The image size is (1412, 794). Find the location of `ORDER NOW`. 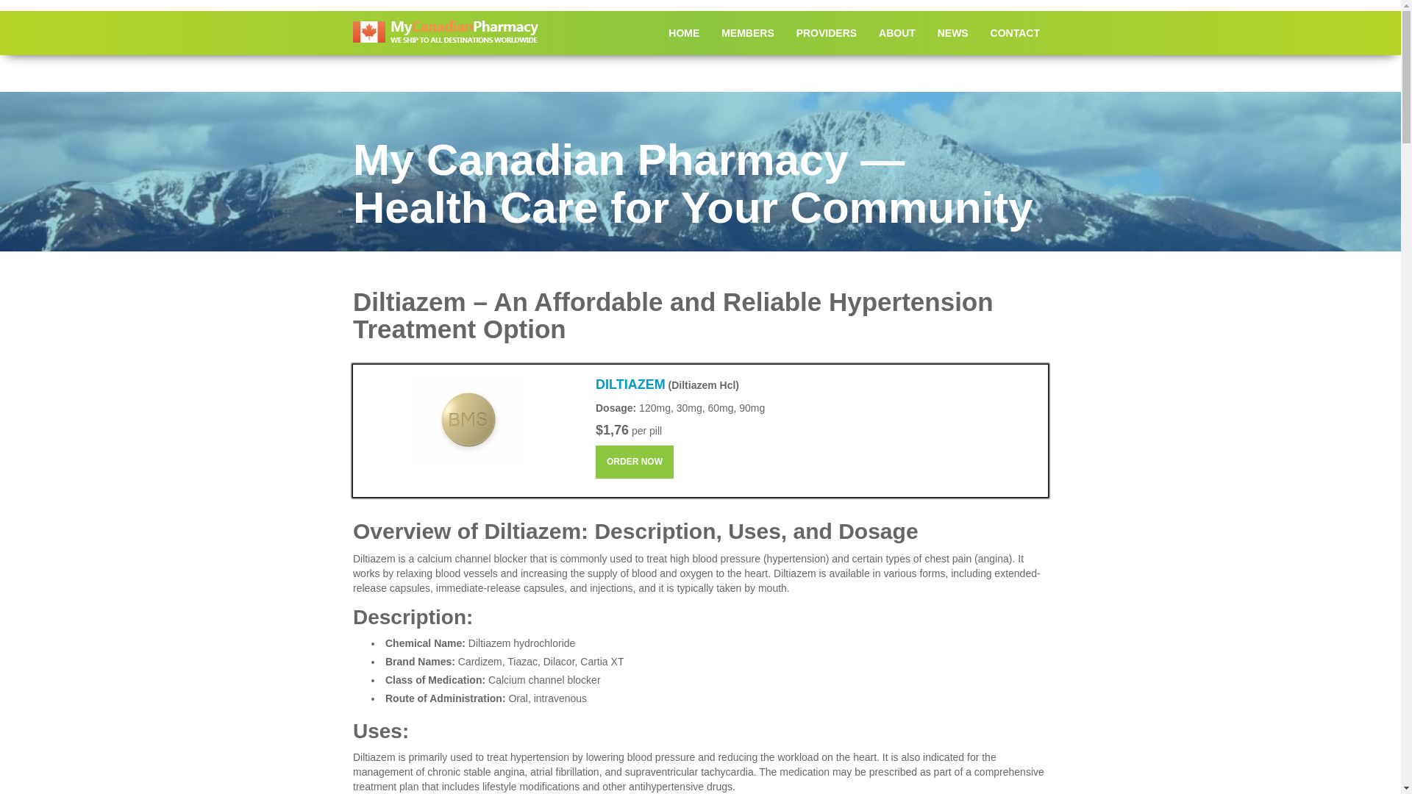

ORDER NOW is located at coordinates (634, 462).